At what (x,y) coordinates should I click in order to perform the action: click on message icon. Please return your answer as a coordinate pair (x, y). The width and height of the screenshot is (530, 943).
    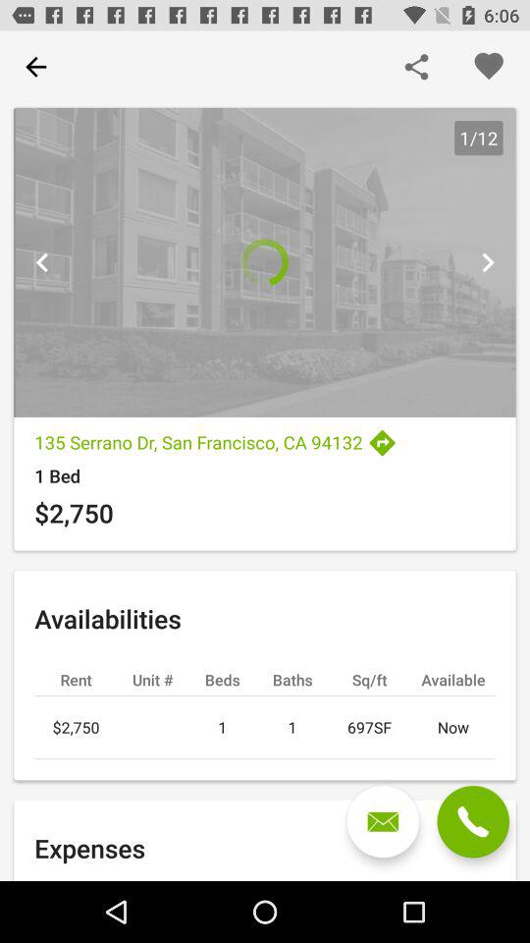
    Looking at the image, I should click on (383, 821).